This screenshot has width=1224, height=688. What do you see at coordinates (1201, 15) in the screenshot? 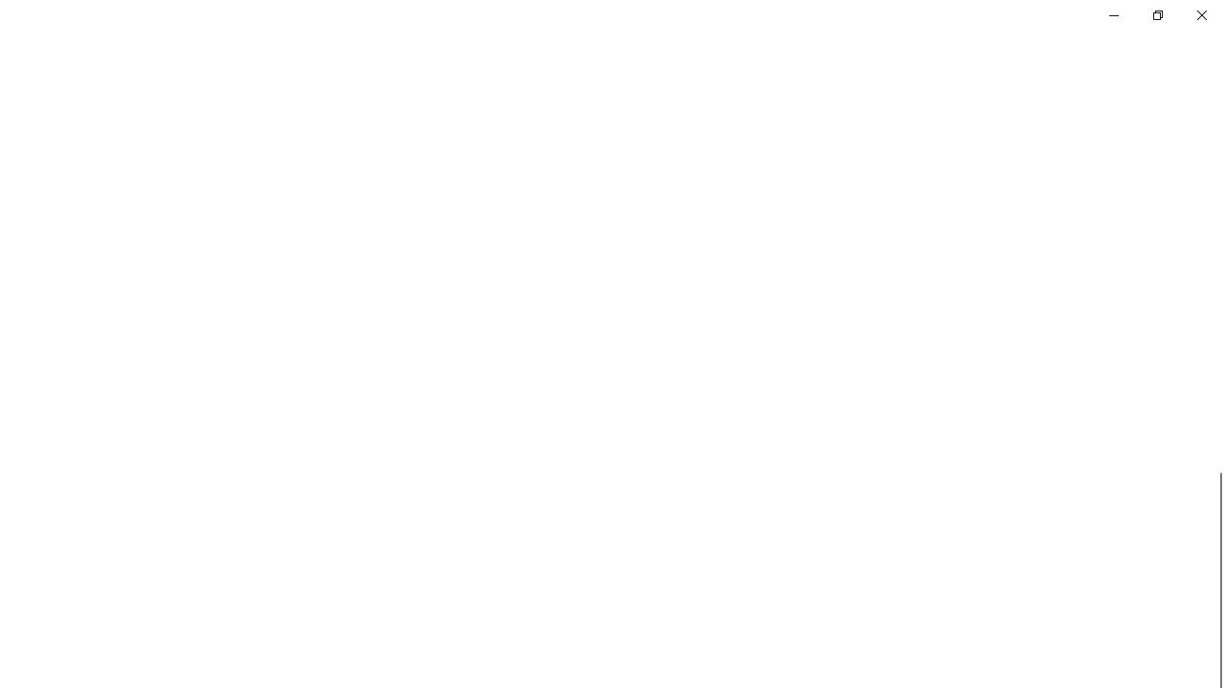
I see `Close Settings` at bounding box center [1201, 15].